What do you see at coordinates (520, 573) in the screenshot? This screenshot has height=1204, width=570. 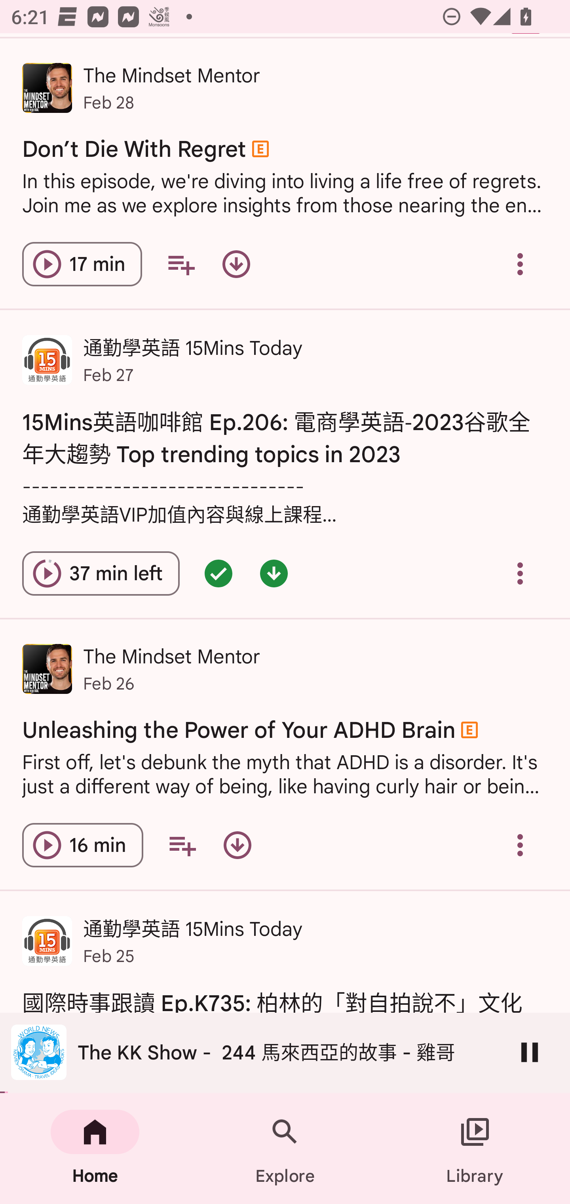 I see `Overflow menu` at bounding box center [520, 573].